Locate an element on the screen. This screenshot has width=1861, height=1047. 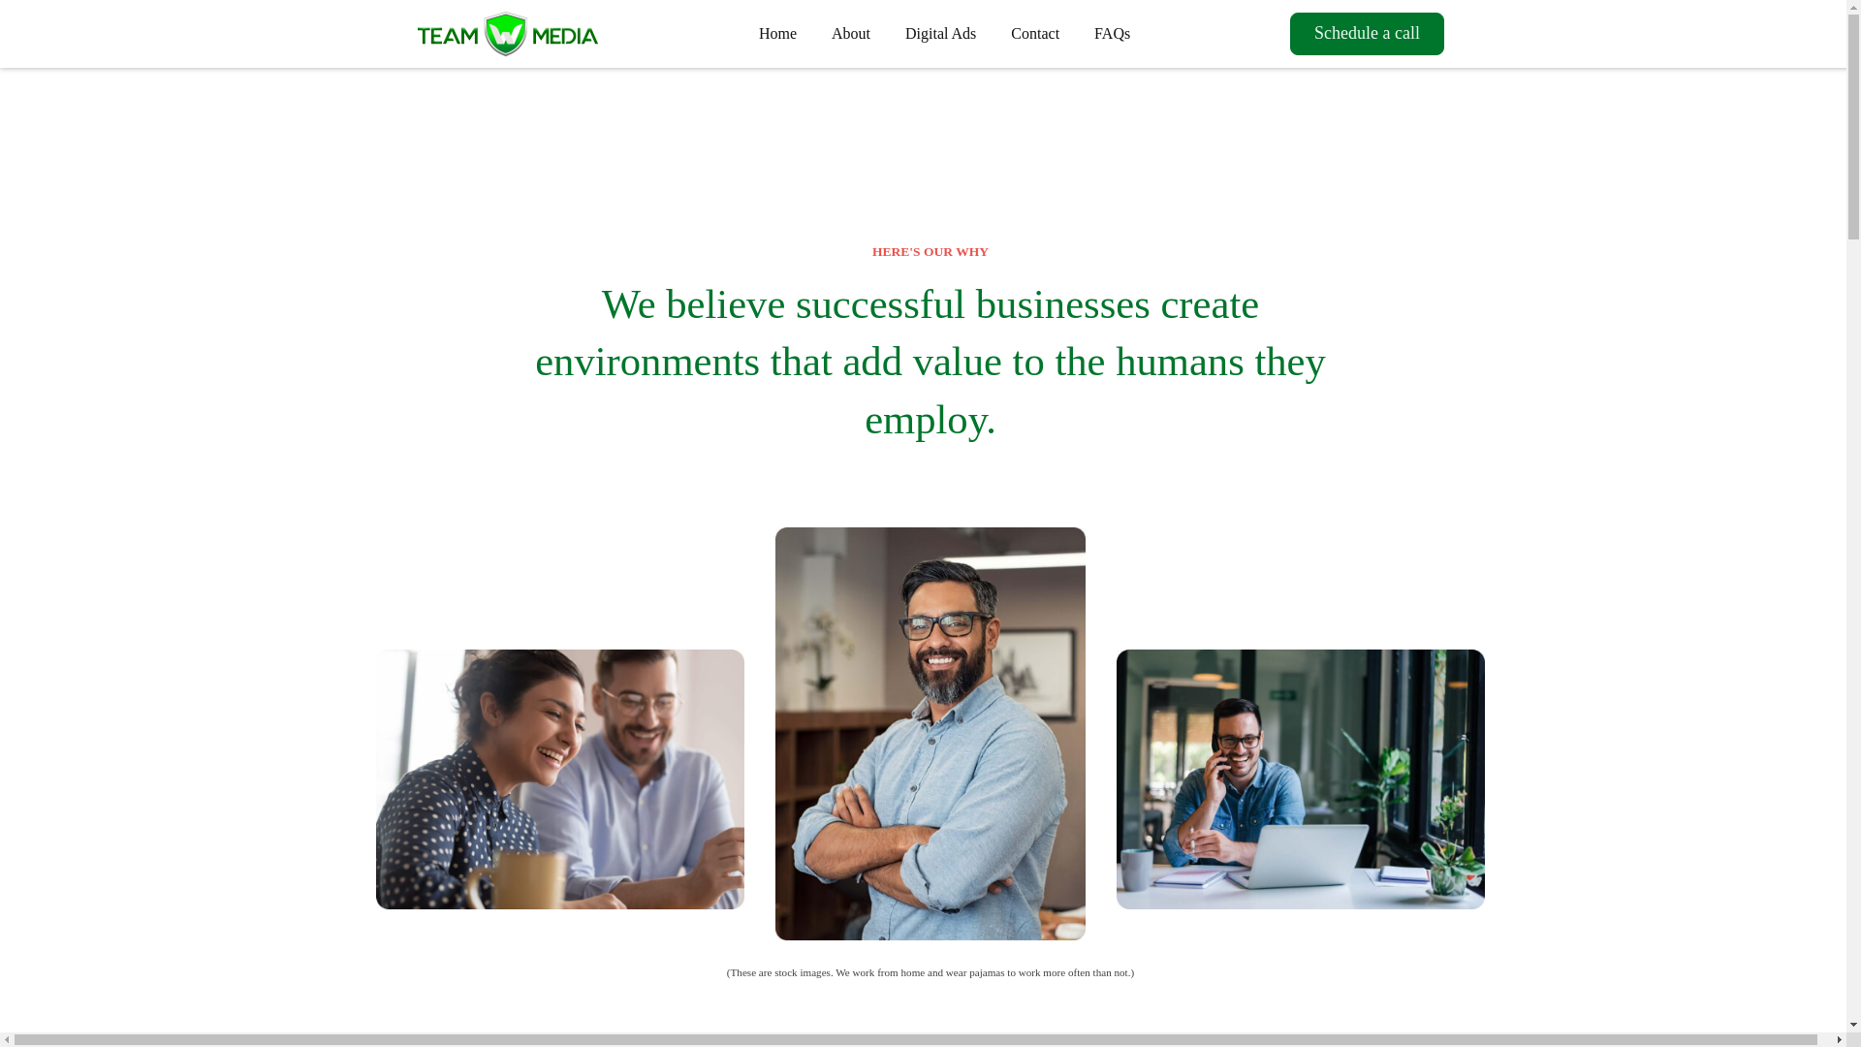
Home is located at coordinates (777, 33).